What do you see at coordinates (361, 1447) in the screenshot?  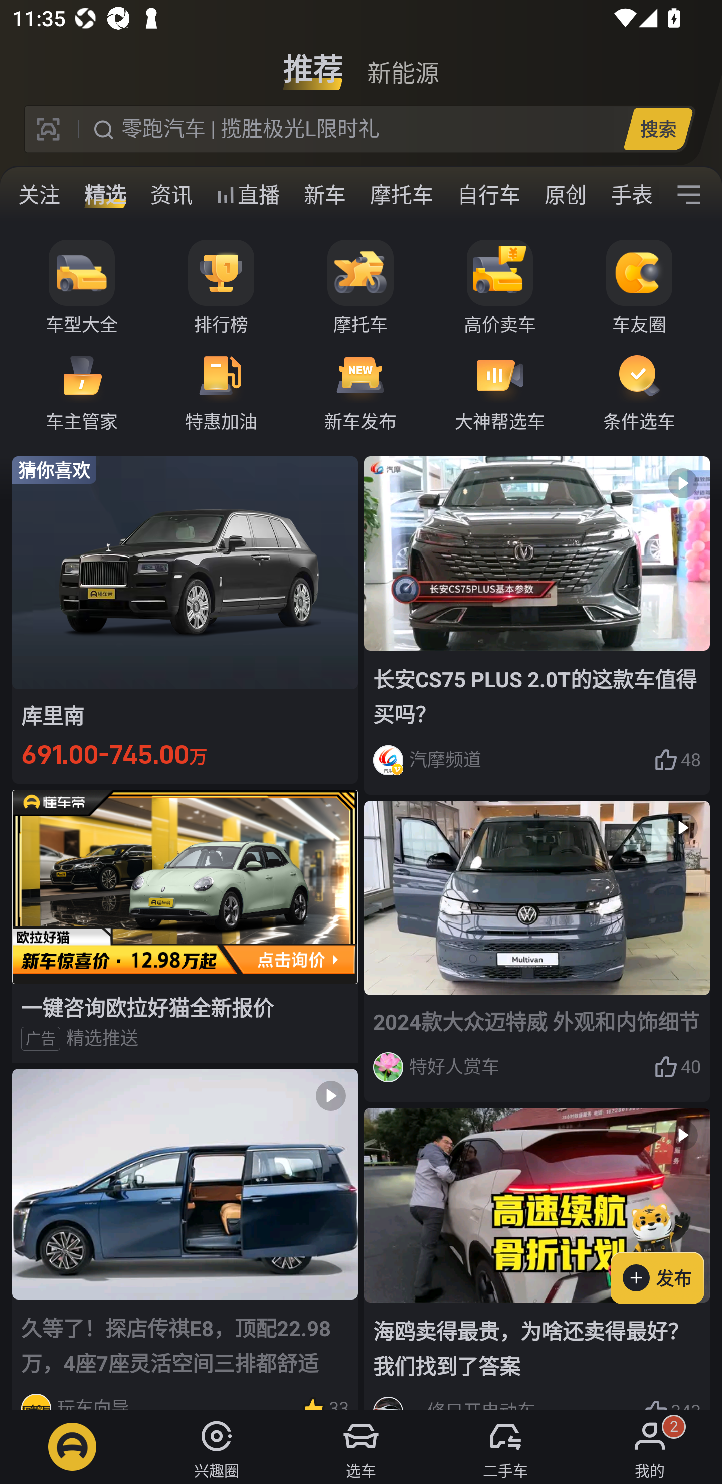 I see ` 选车` at bounding box center [361, 1447].